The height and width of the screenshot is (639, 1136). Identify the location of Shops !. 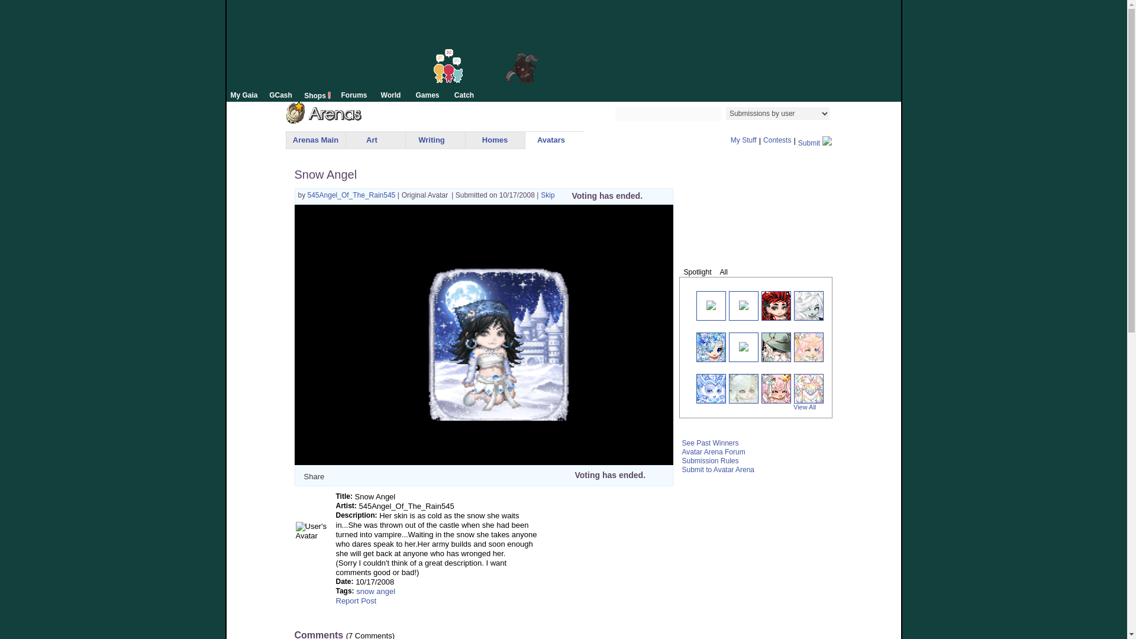
(317, 95).